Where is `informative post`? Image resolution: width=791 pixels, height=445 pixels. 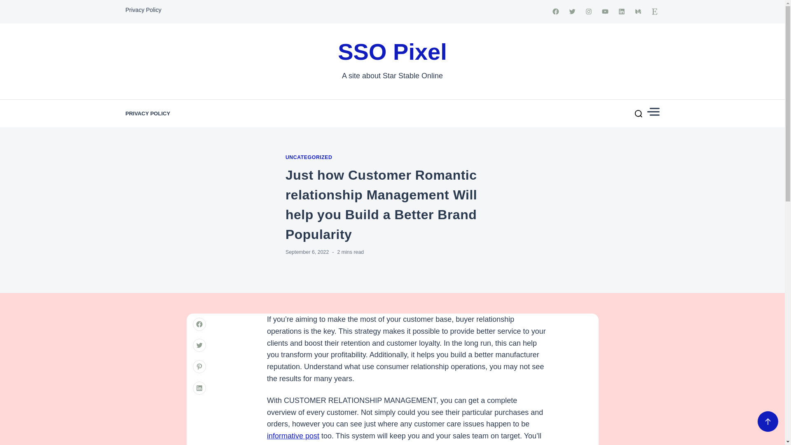 informative post is located at coordinates (293, 436).